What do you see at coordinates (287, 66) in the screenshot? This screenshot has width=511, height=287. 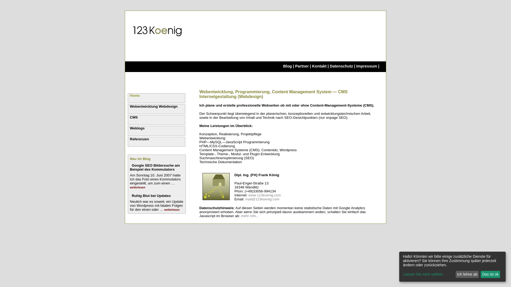 I see `Blog` at bounding box center [287, 66].